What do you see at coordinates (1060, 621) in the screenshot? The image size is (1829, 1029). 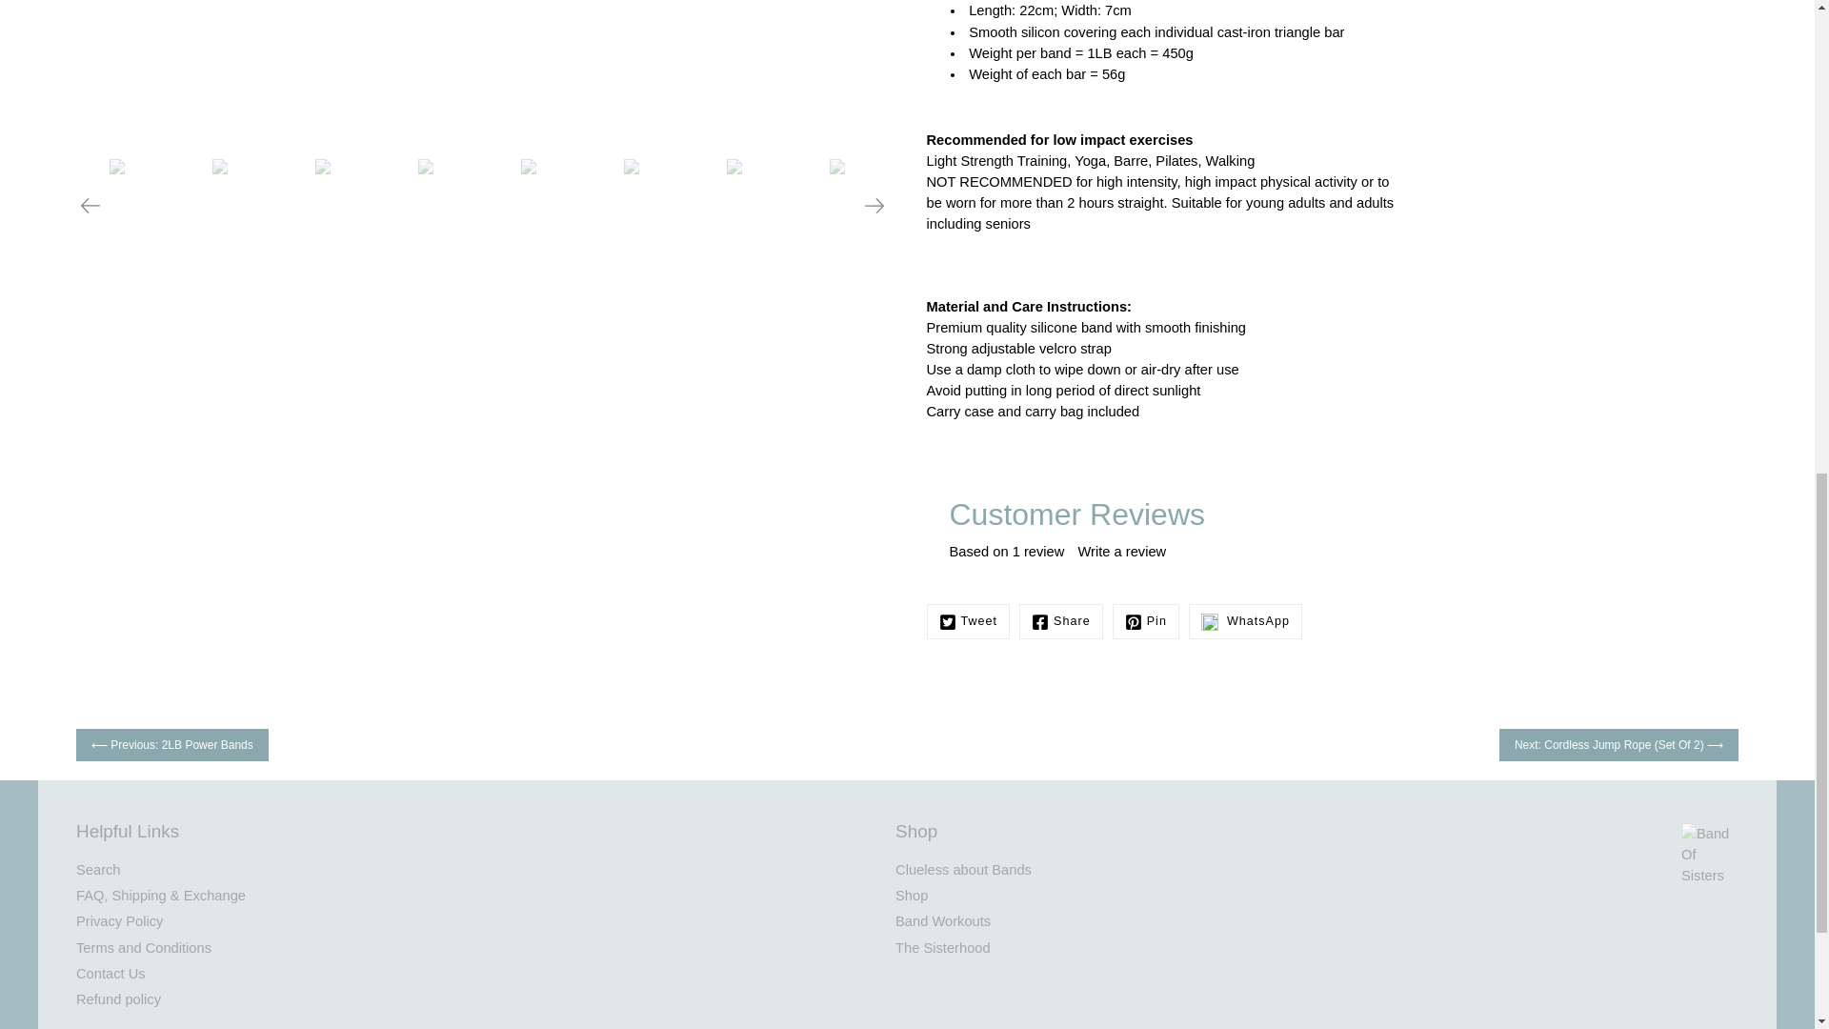 I see `Facebook` at bounding box center [1060, 621].